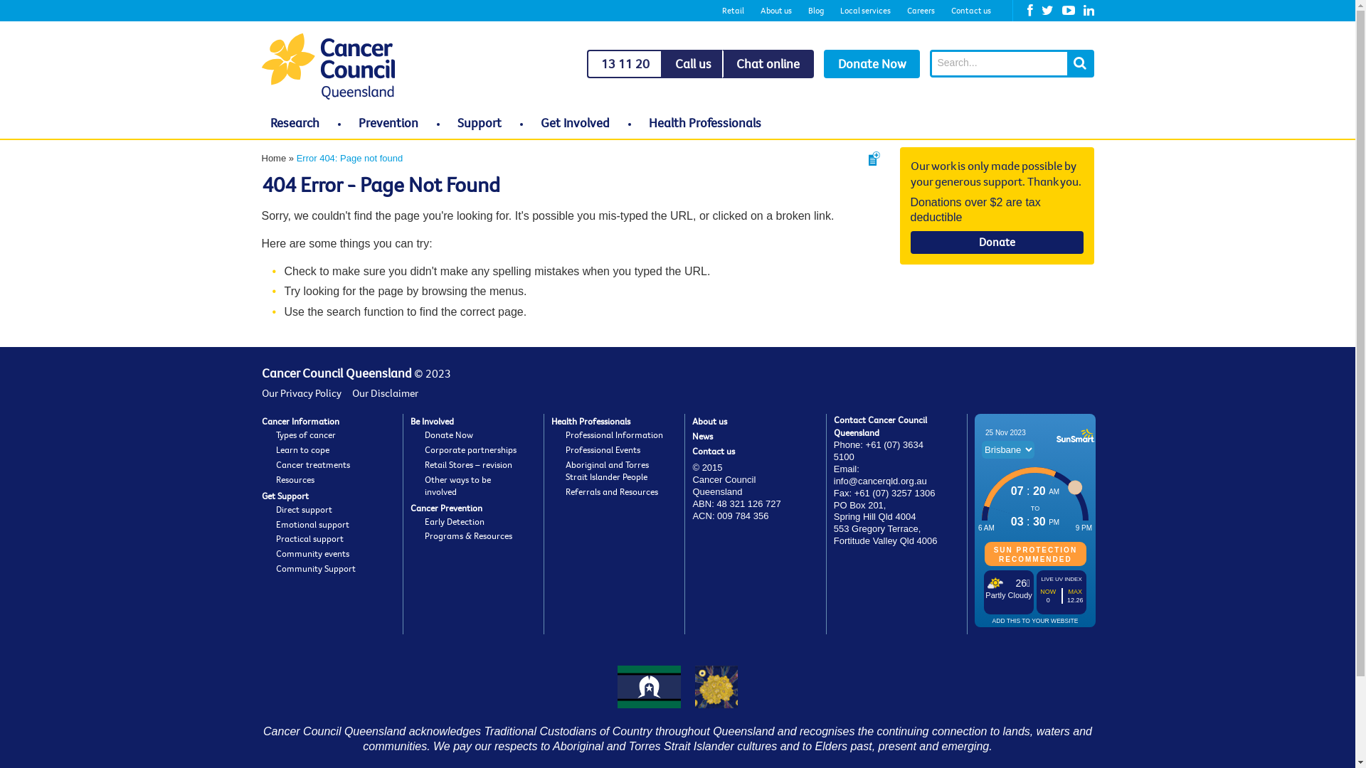  Describe the element at coordinates (603, 449) in the screenshot. I see `Professional Events` at that location.